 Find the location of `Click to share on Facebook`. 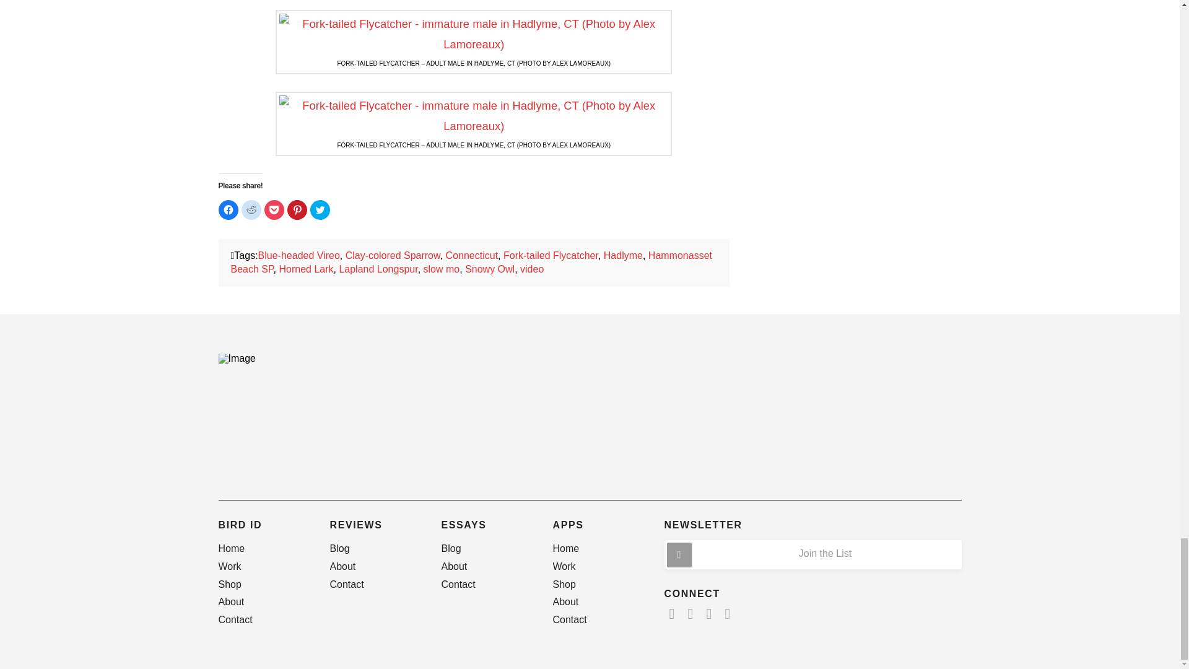

Click to share on Facebook is located at coordinates (228, 209).